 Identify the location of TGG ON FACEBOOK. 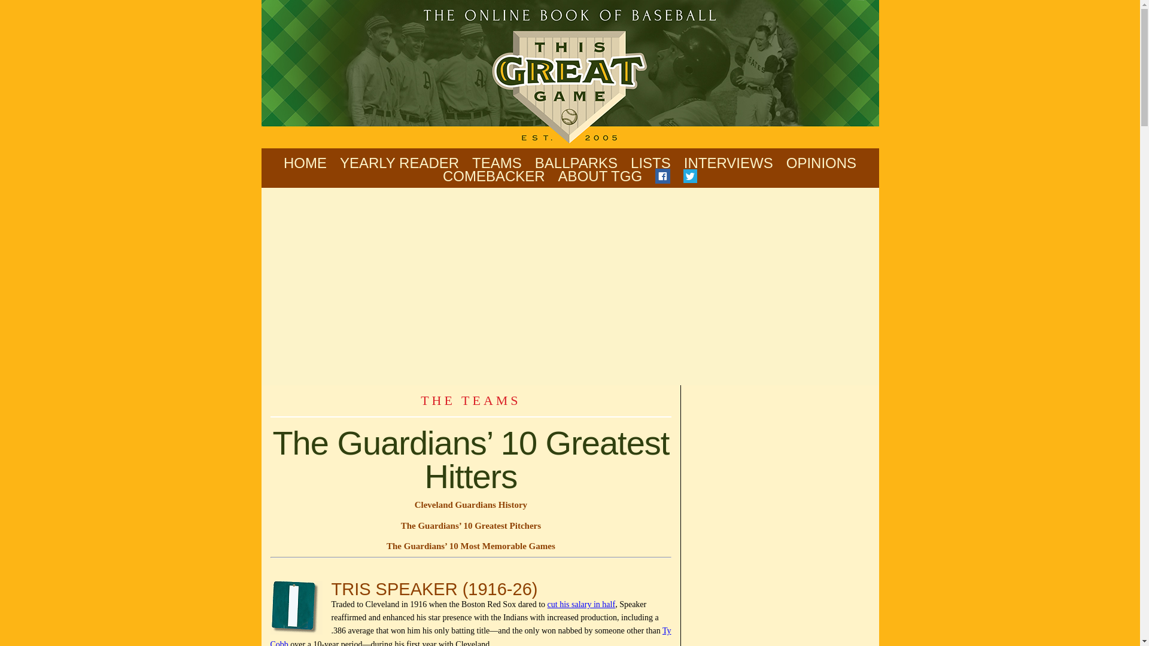
(662, 177).